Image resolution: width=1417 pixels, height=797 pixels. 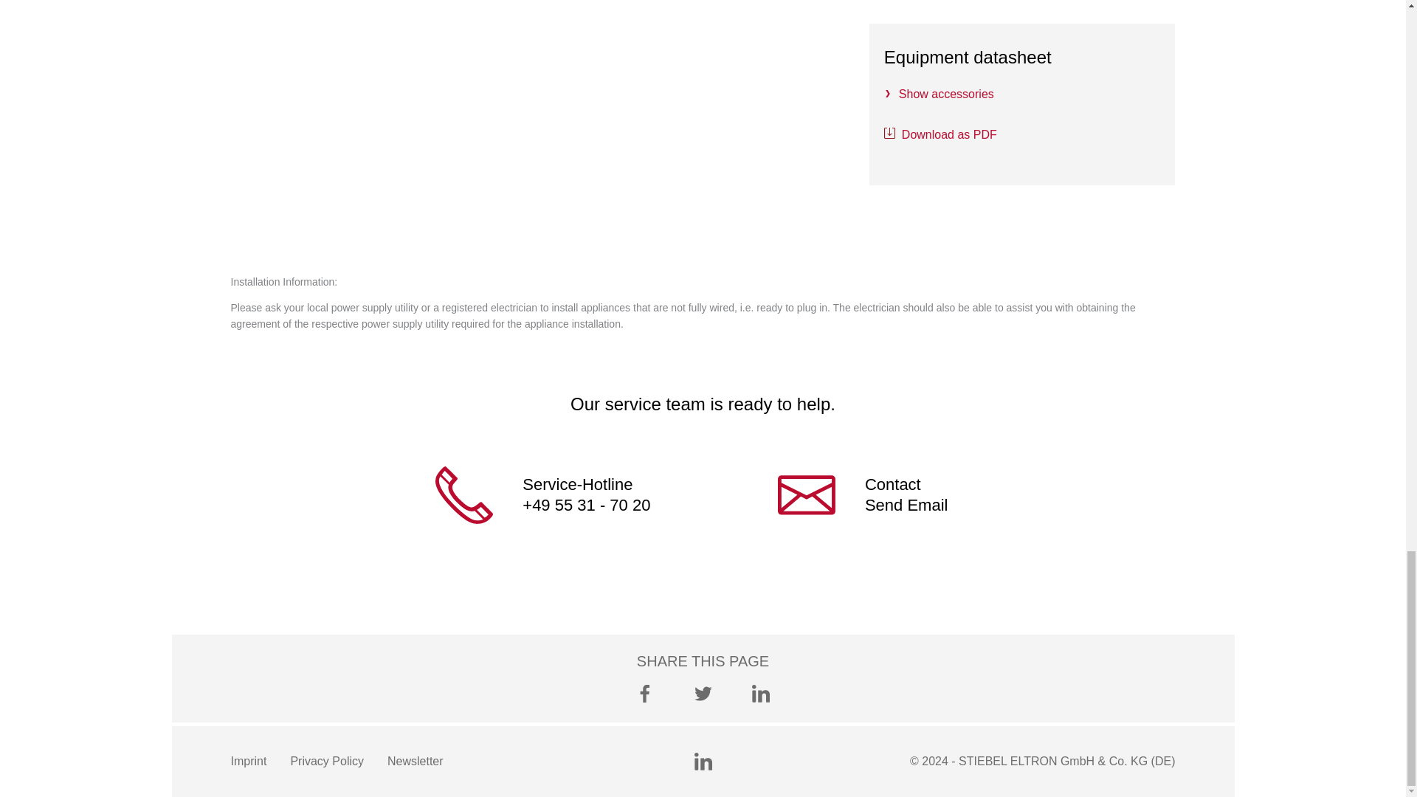 What do you see at coordinates (703, 693) in the screenshot?
I see `Twitter` at bounding box center [703, 693].